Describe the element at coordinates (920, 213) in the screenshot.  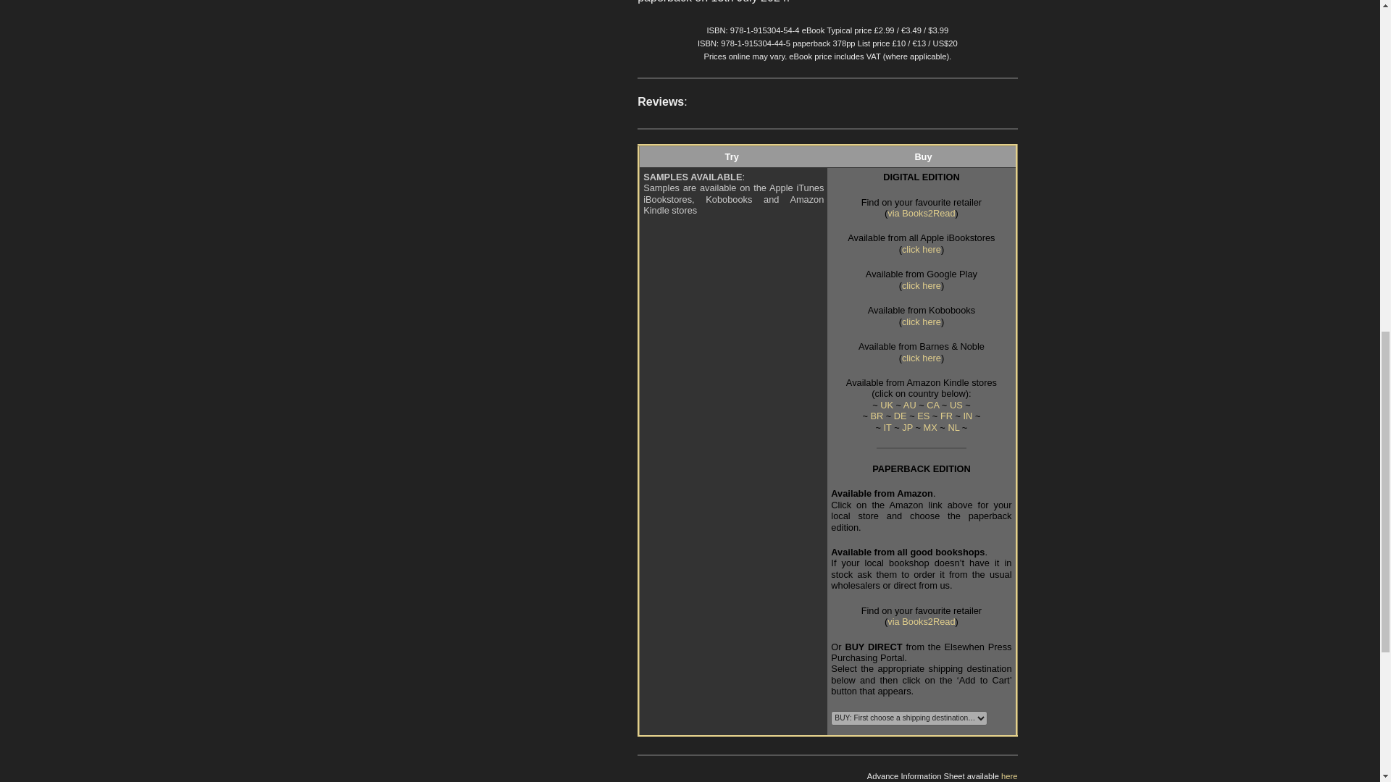
I see `Buy from your favourite eRetailer` at that location.